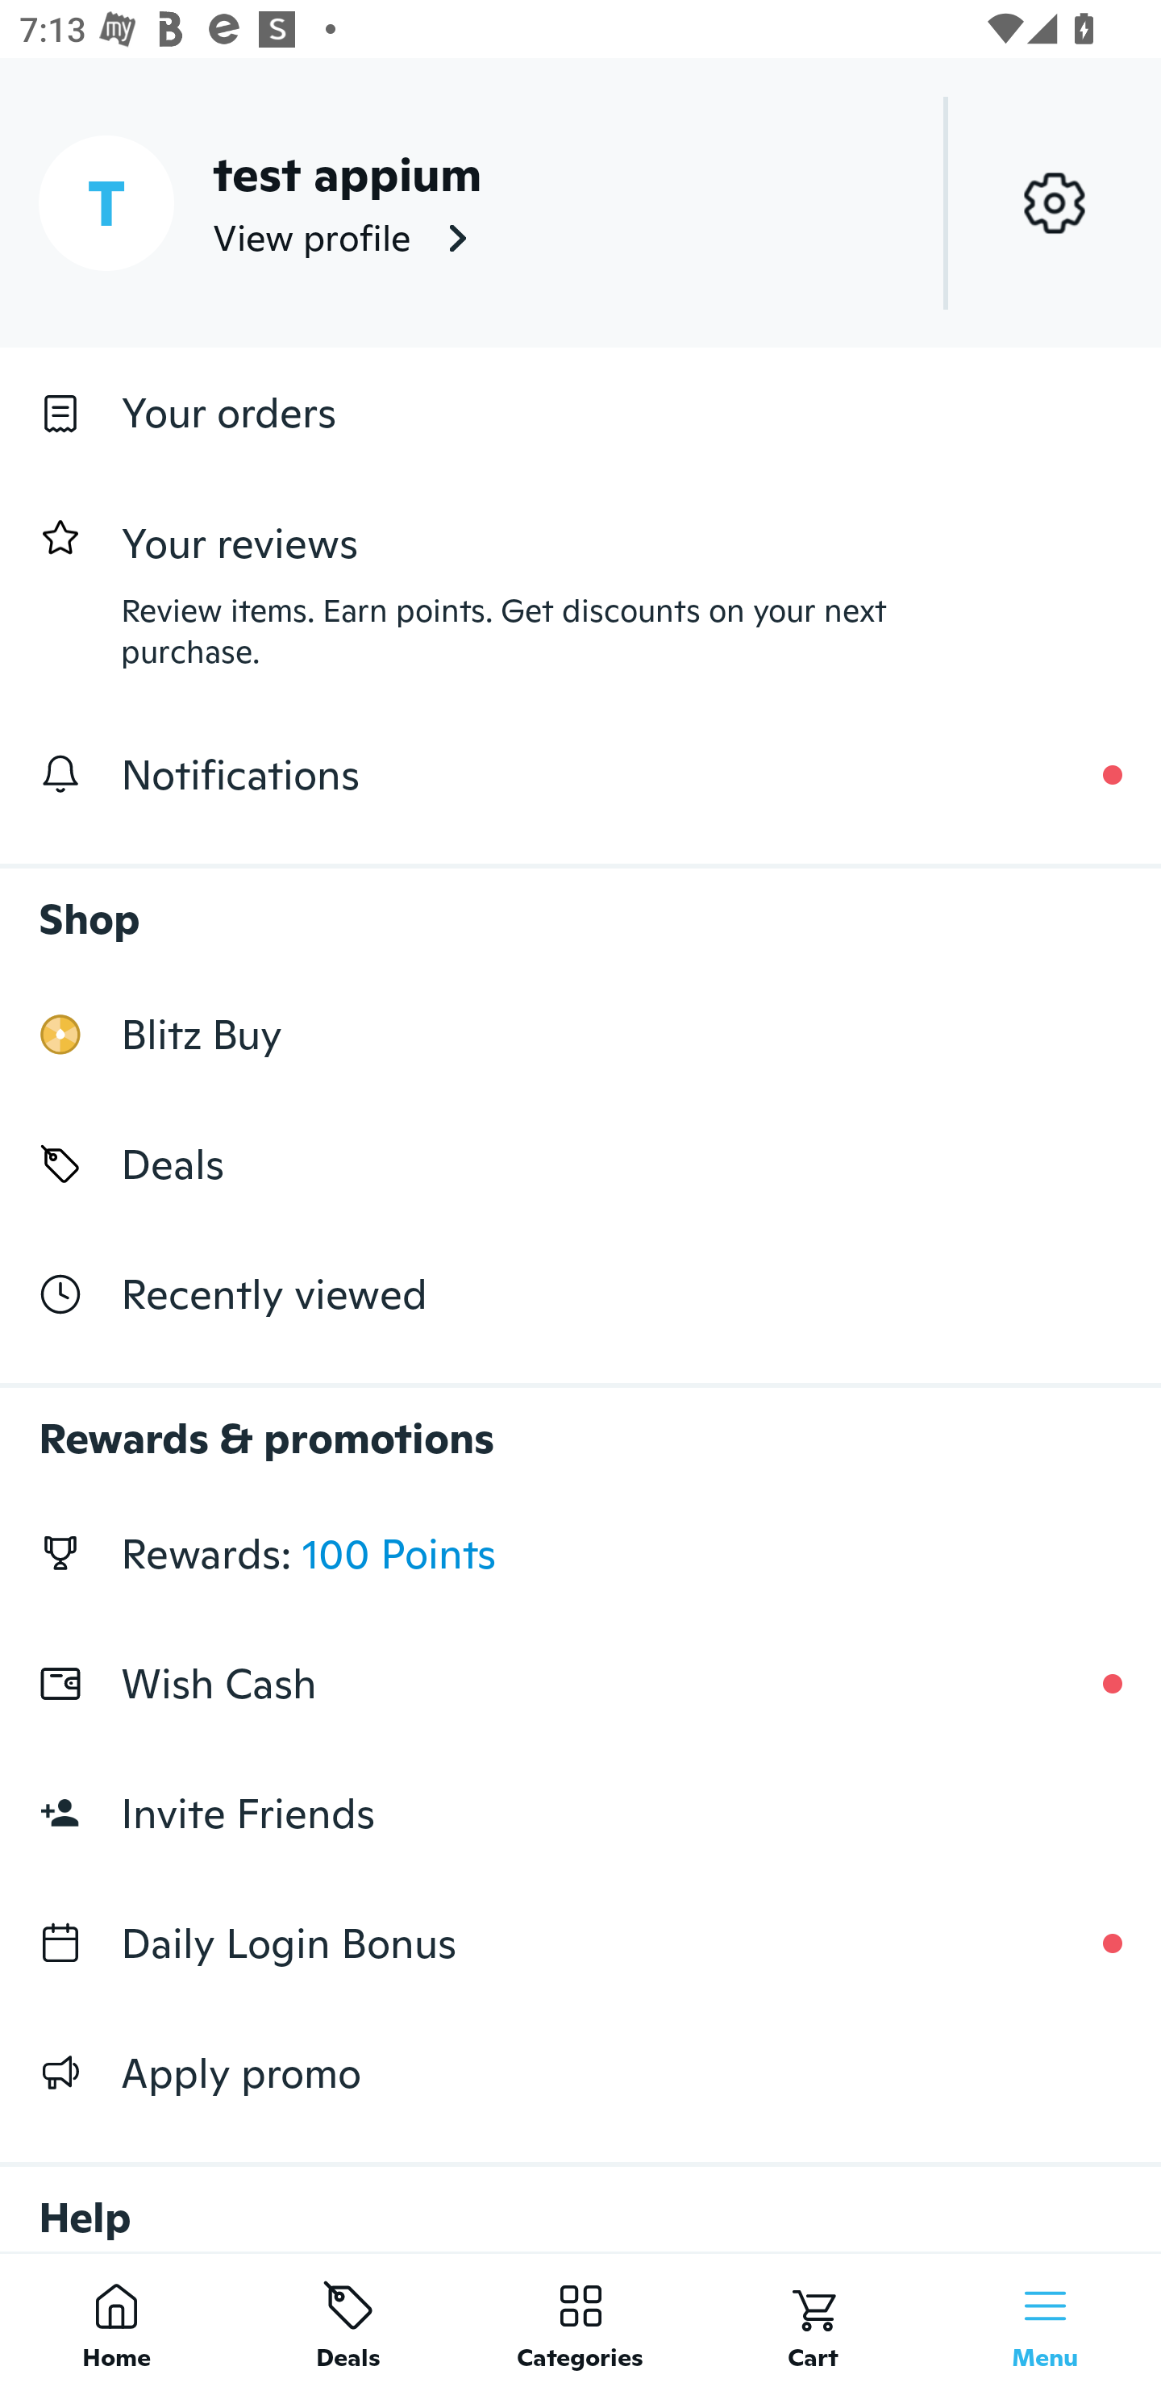 This screenshot has width=1161, height=2387. Describe the element at coordinates (580, 1684) in the screenshot. I see `Wish Cash` at that location.